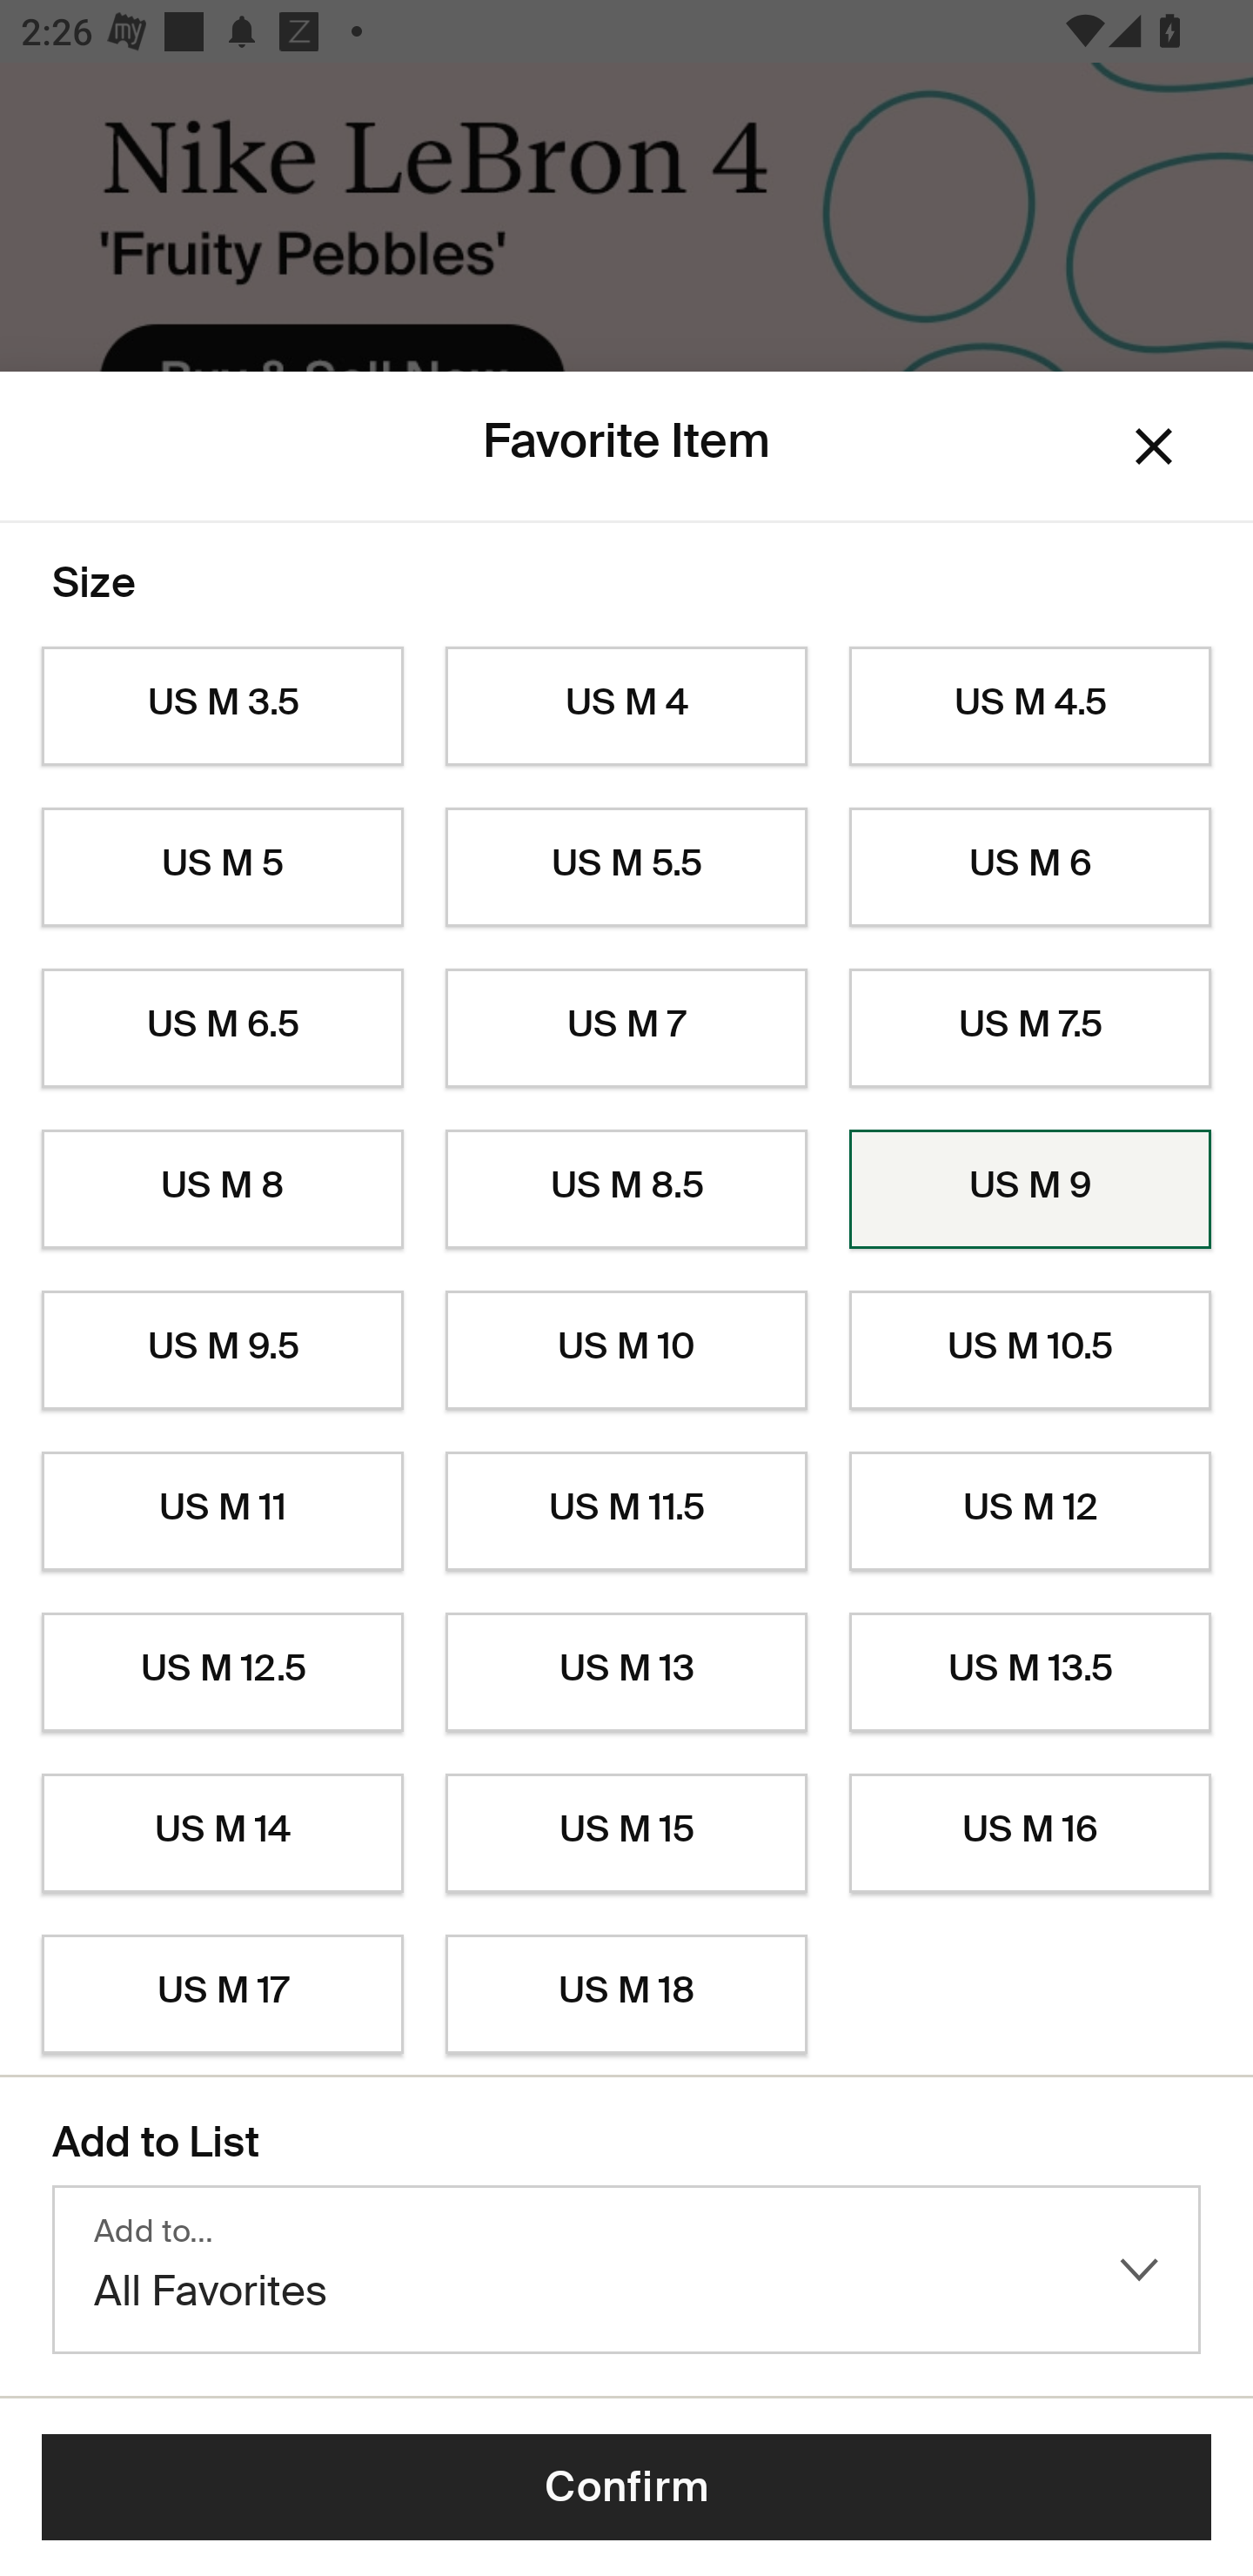  What do you see at coordinates (626, 1351) in the screenshot?
I see `US M 10` at bounding box center [626, 1351].